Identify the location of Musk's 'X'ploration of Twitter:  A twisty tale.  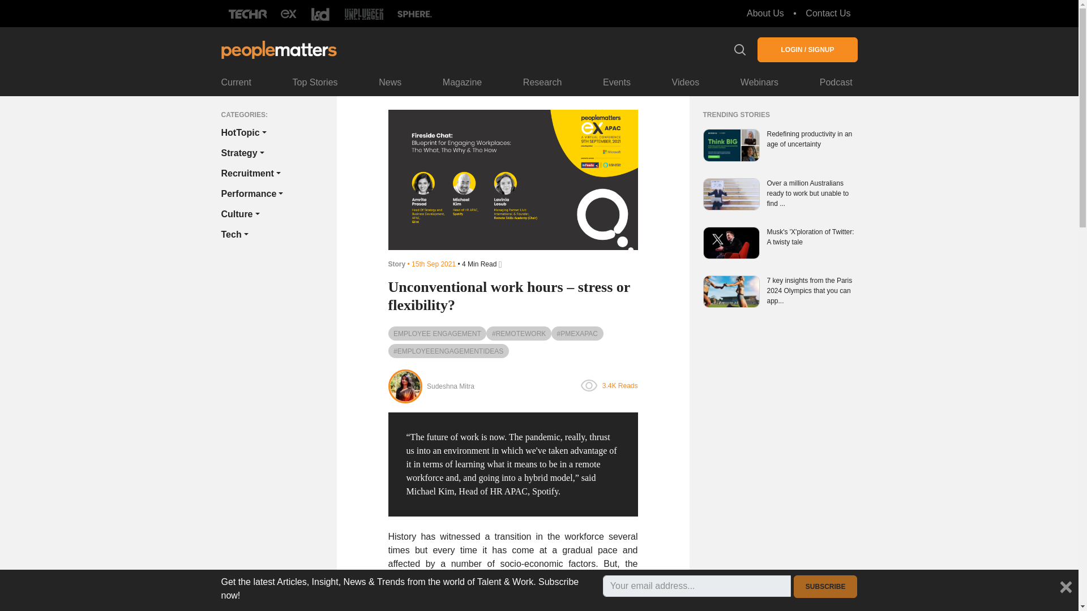
(812, 236).